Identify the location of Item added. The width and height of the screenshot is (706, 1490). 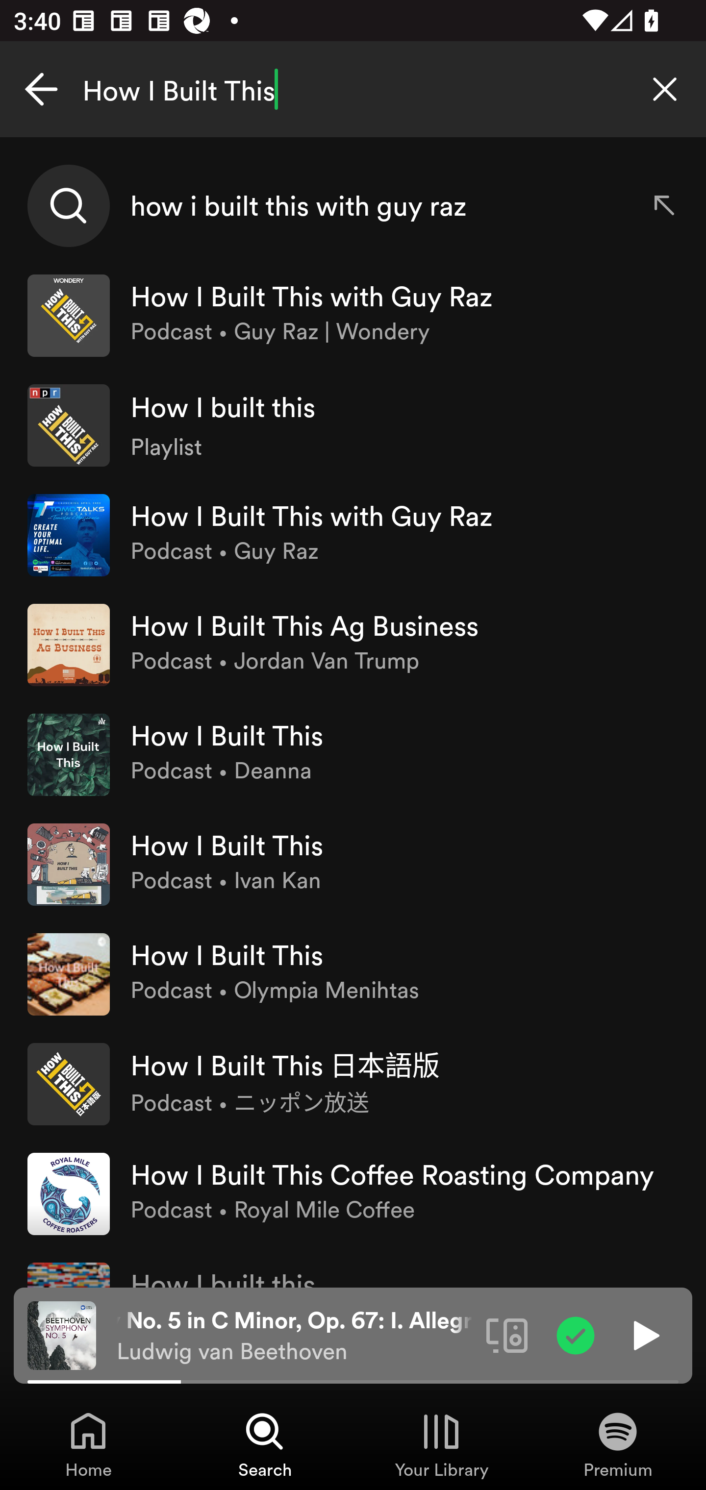
(576, 1335).